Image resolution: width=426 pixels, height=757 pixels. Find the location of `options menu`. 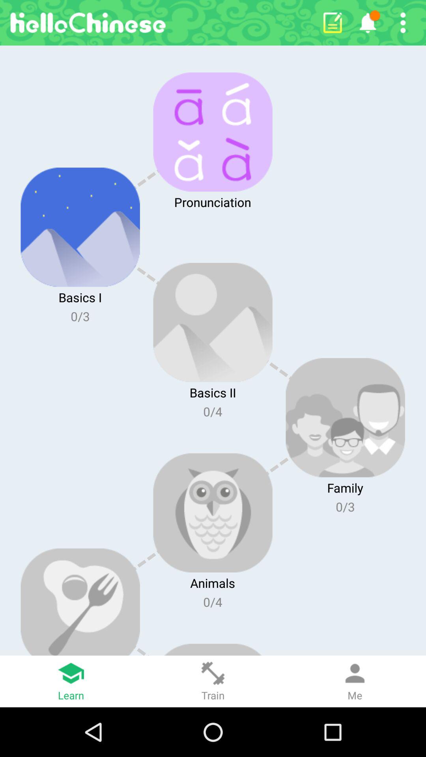

options menu is located at coordinates (403, 23).